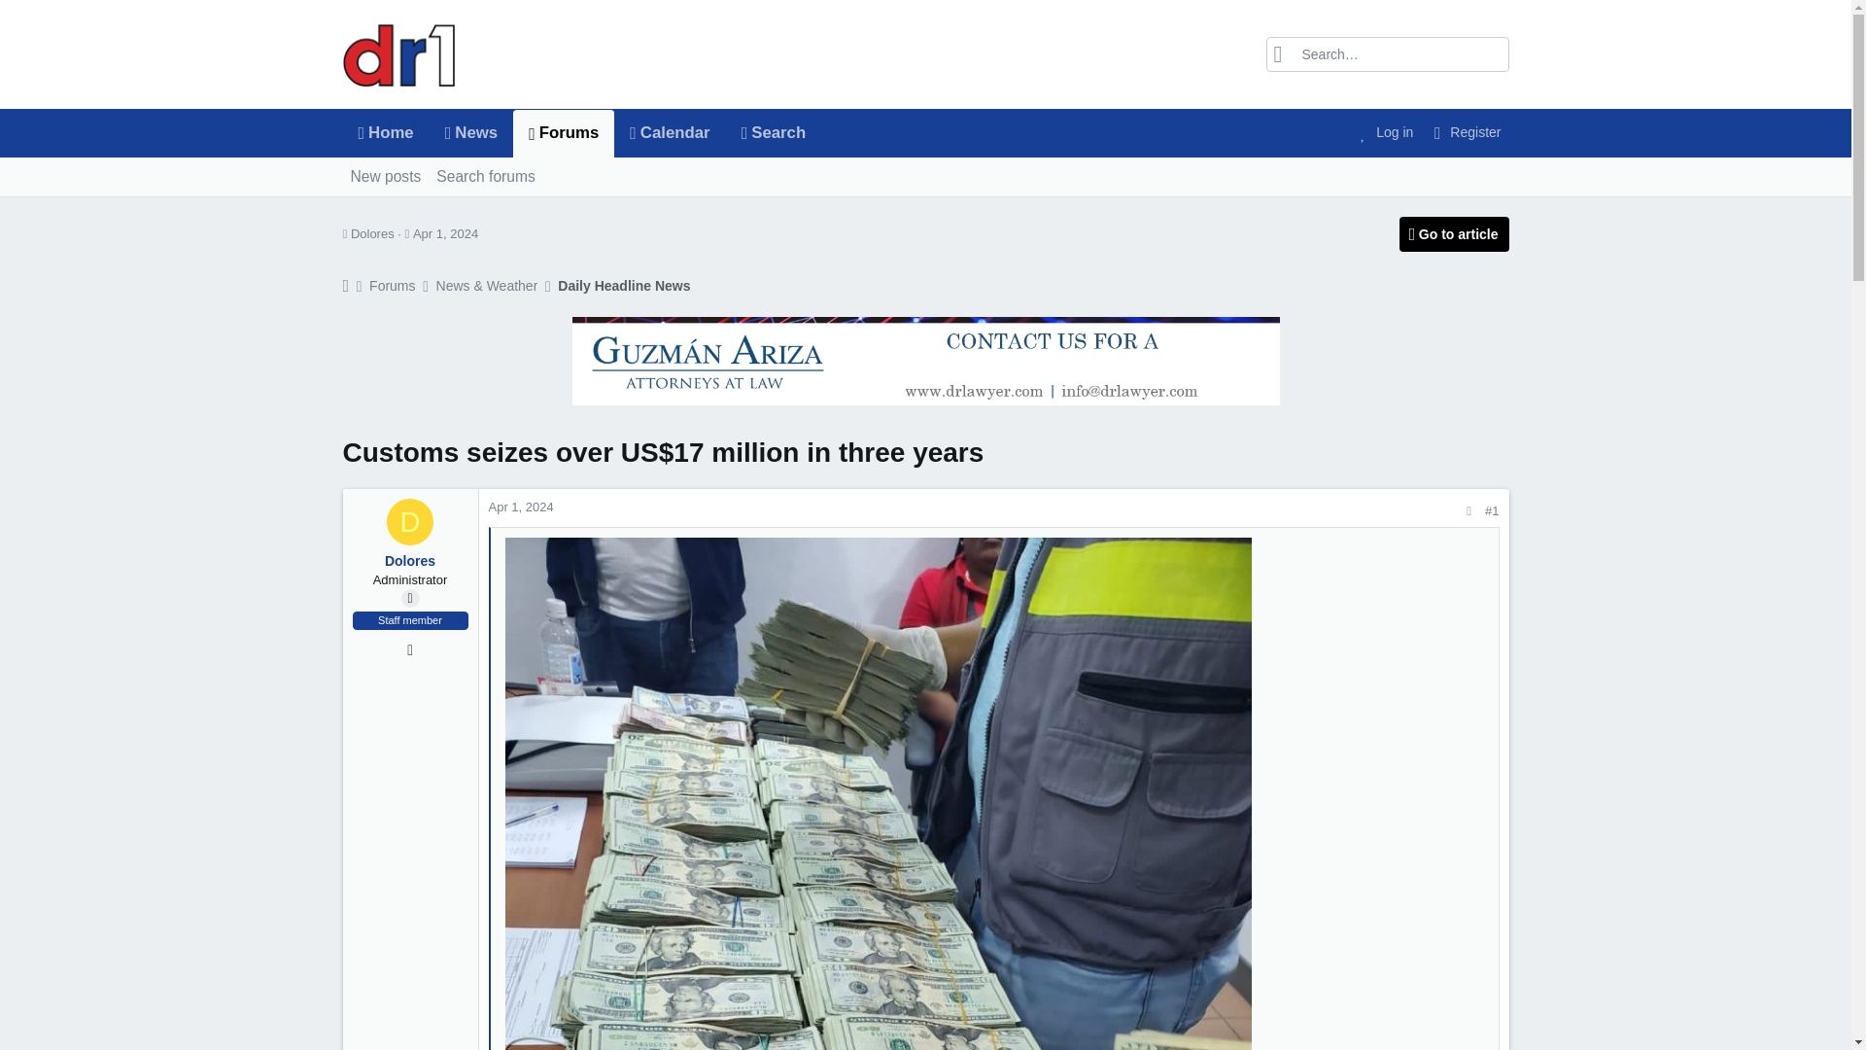 This screenshot has height=1050, width=1866. Describe the element at coordinates (445, 233) in the screenshot. I see `Thread starter` at that location.